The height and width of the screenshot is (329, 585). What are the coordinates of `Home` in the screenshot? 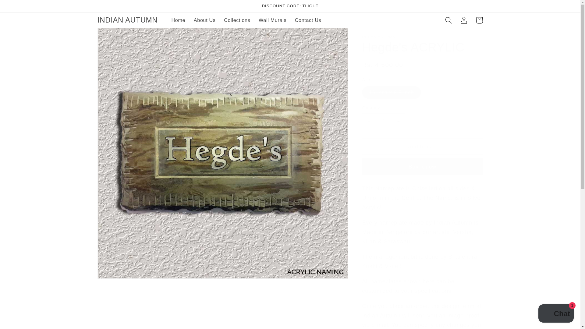 It's located at (179, 20).